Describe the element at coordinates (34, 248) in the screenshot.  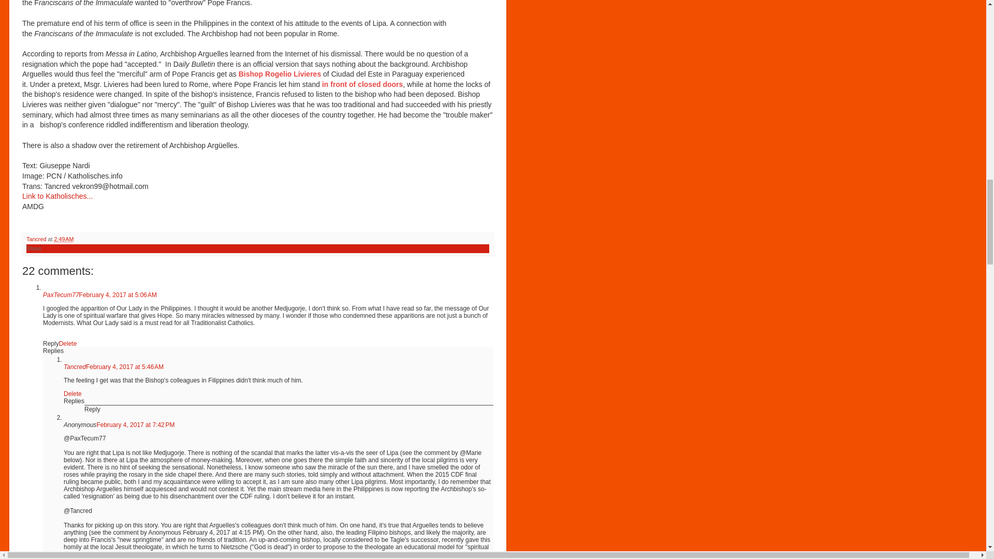
I see `Share` at that location.